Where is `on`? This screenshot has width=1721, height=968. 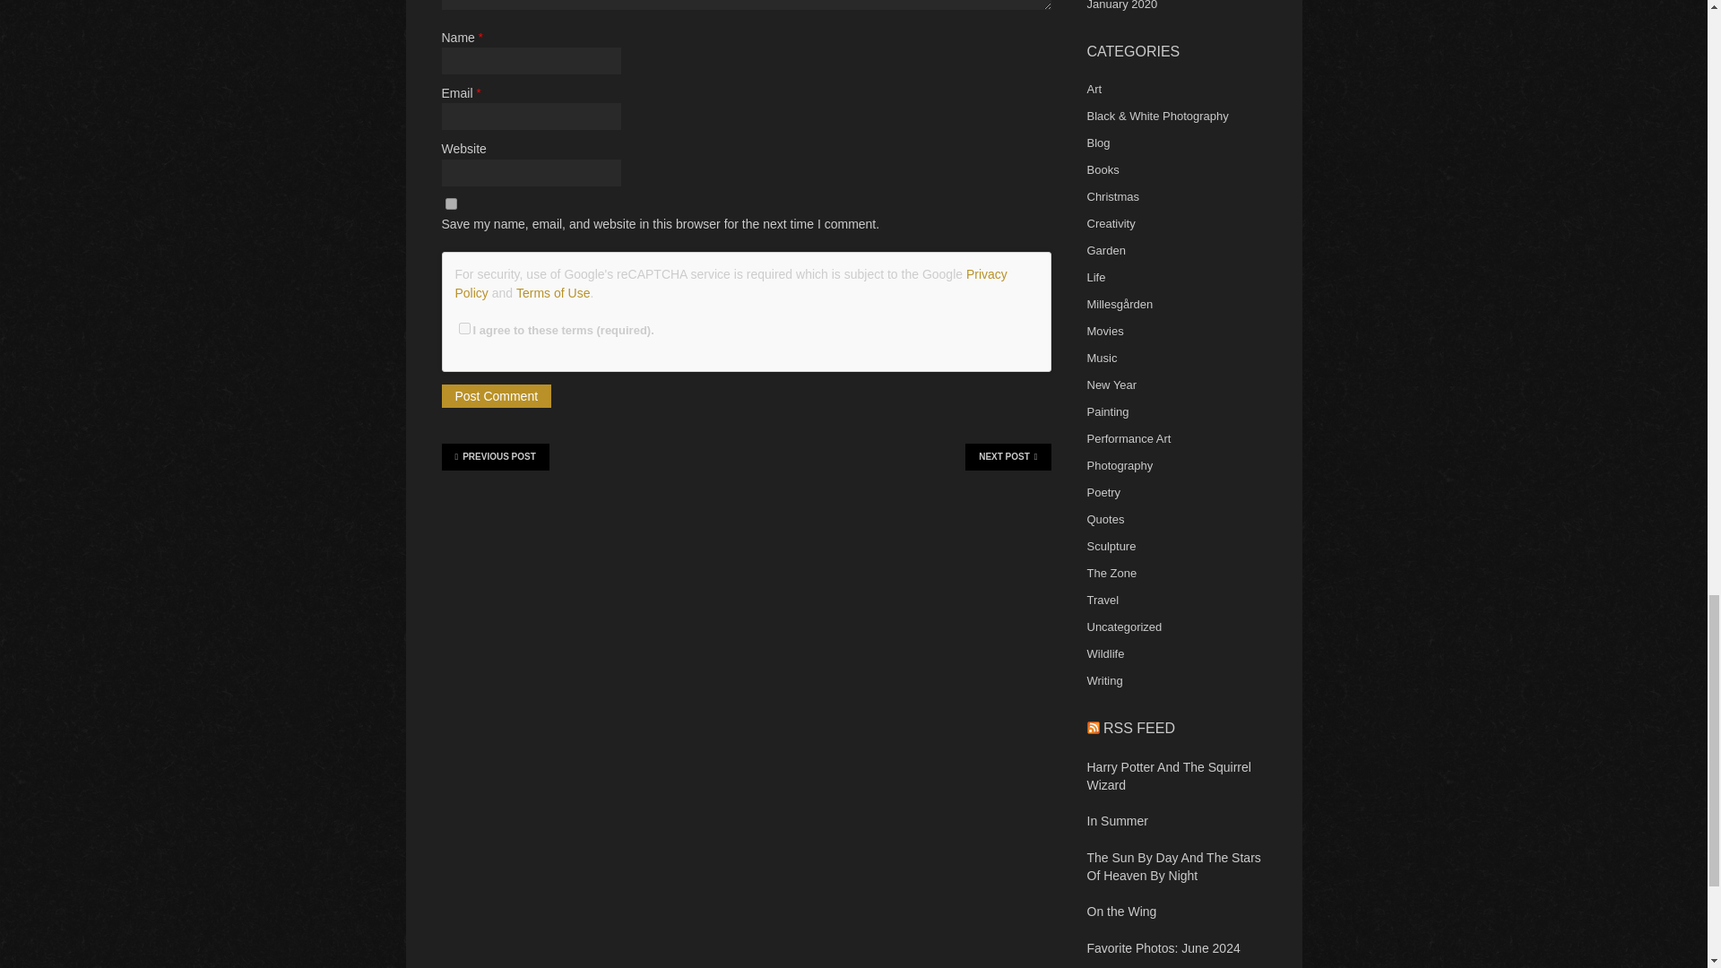 on is located at coordinates (464, 328).